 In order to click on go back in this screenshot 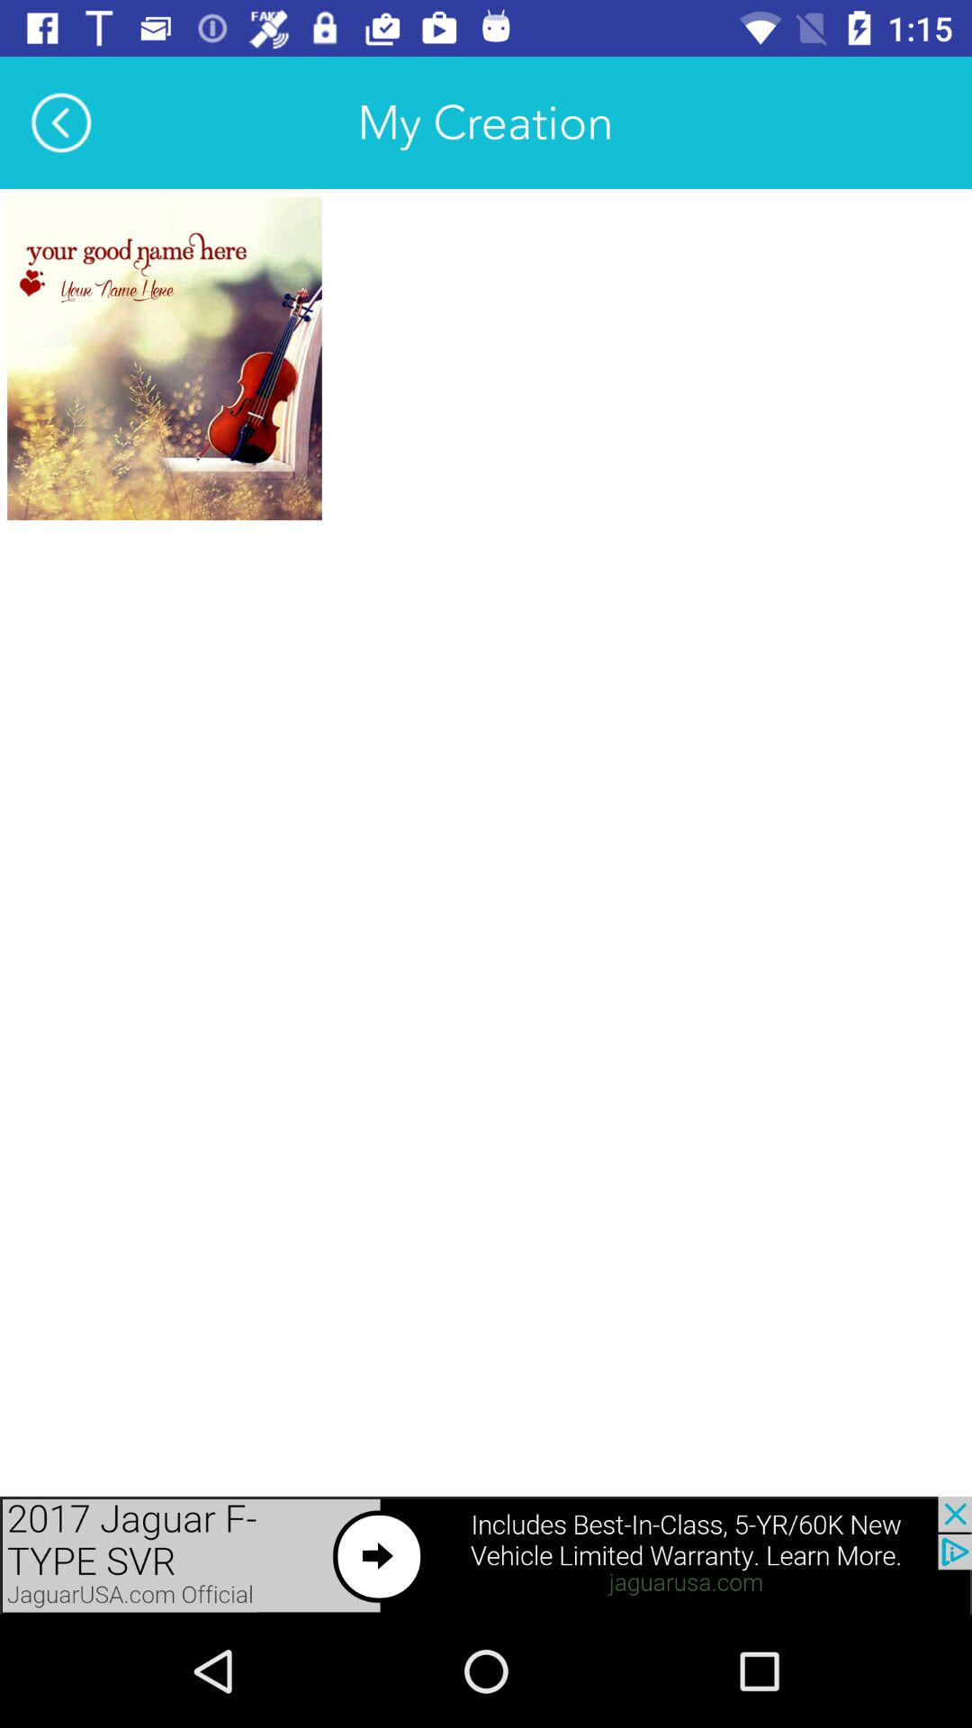, I will do `click(61, 122)`.